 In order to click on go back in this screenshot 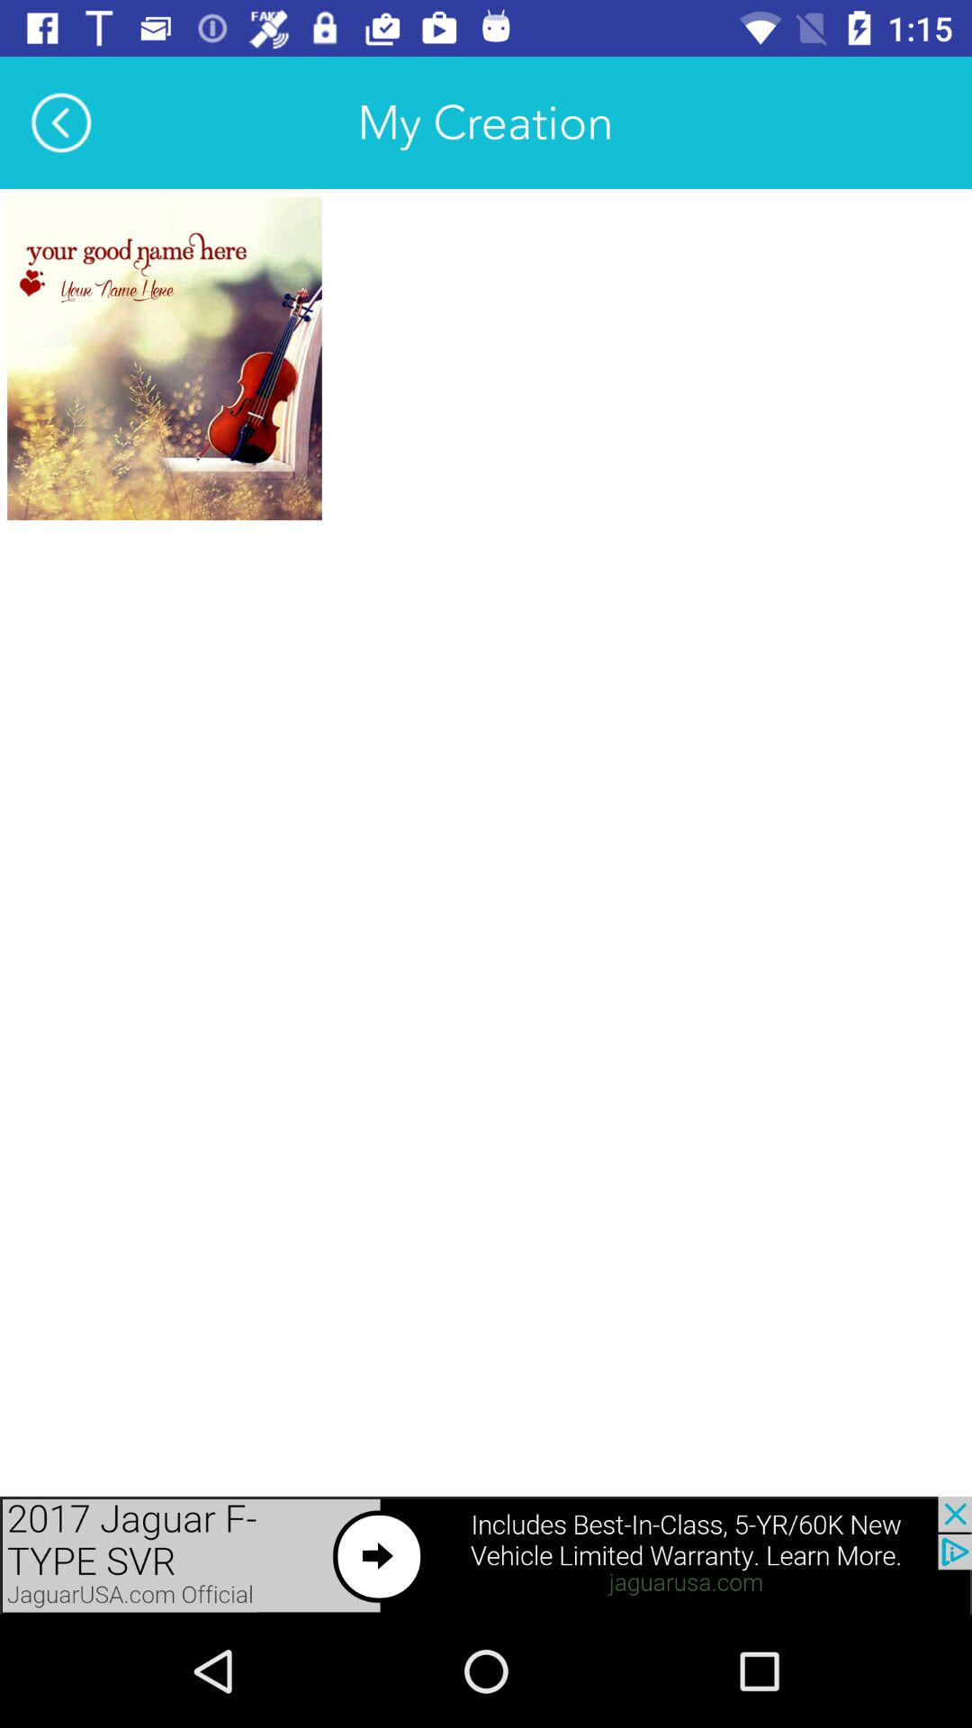, I will do `click(61, 122)`.